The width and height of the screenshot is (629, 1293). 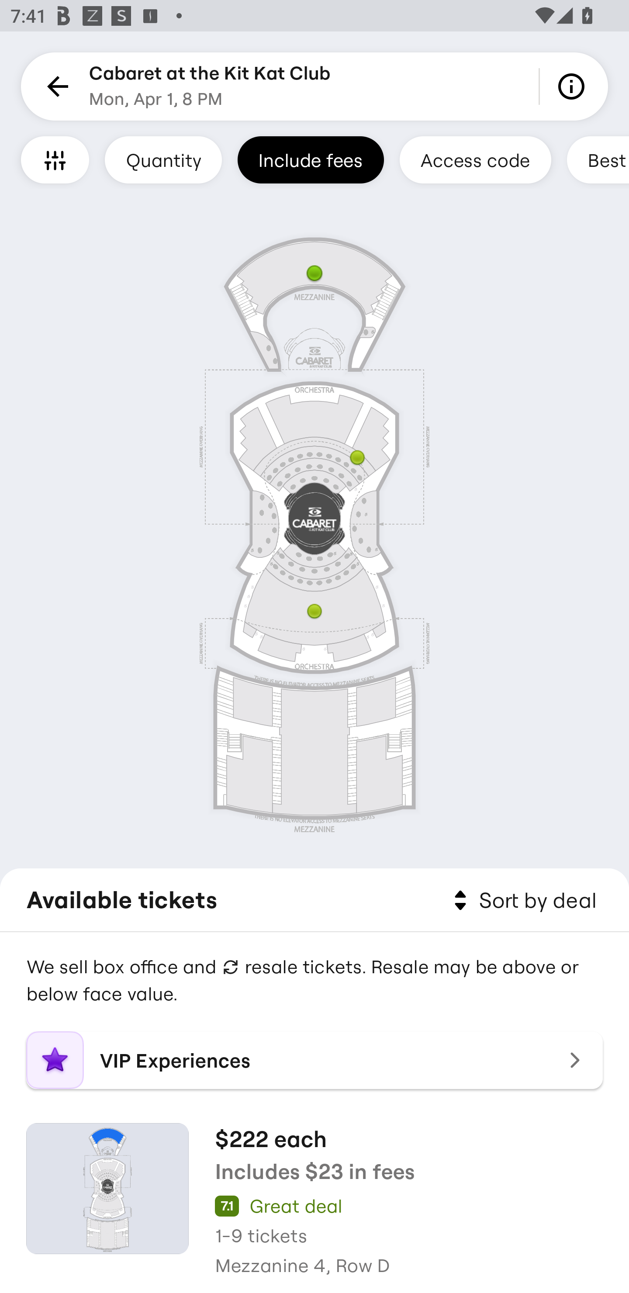 I want to click on Sort by deal, so click(x=522, y=901).